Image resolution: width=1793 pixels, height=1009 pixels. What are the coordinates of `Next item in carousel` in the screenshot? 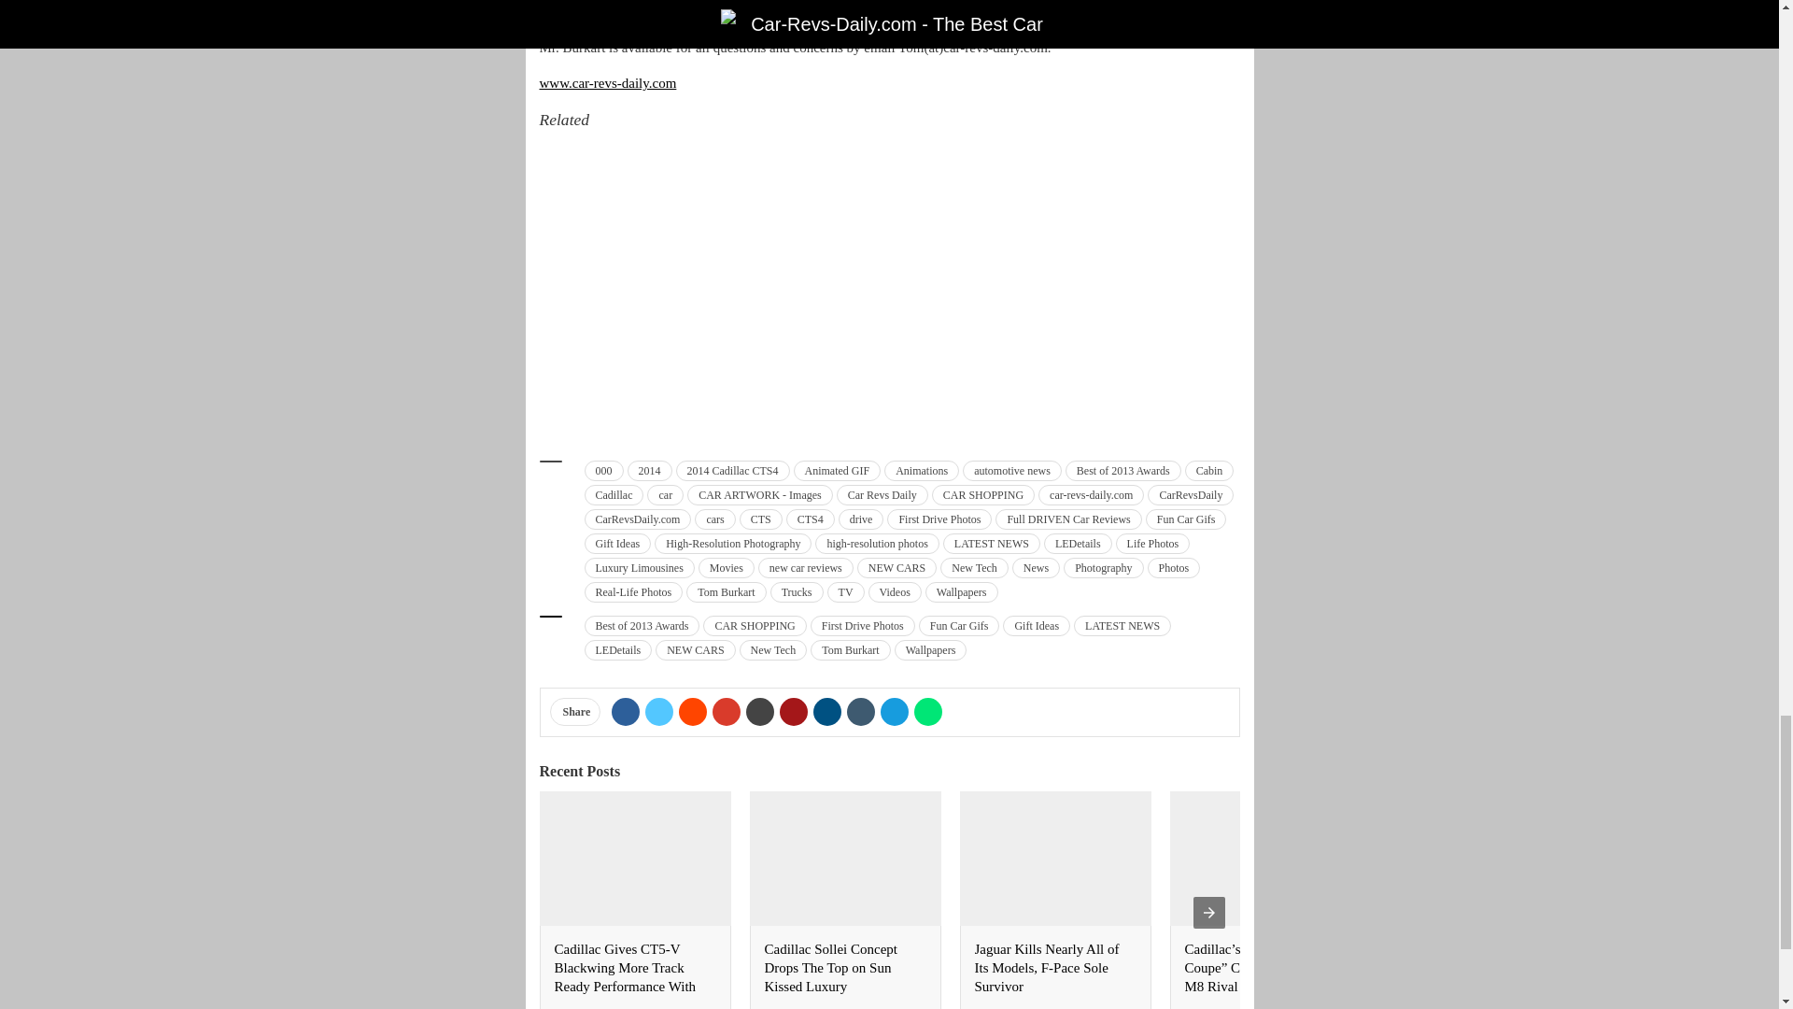 It's located at (1208, 912).